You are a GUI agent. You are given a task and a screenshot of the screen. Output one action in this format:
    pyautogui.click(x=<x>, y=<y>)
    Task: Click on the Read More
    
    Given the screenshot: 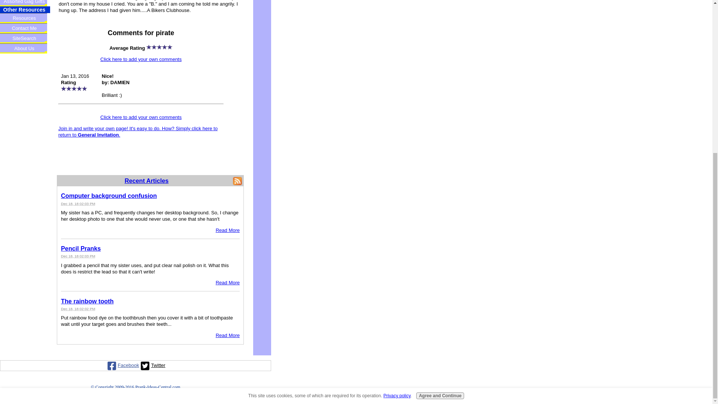 What is the action you would take?
    pyautogui.click(x=228, y=282)
    